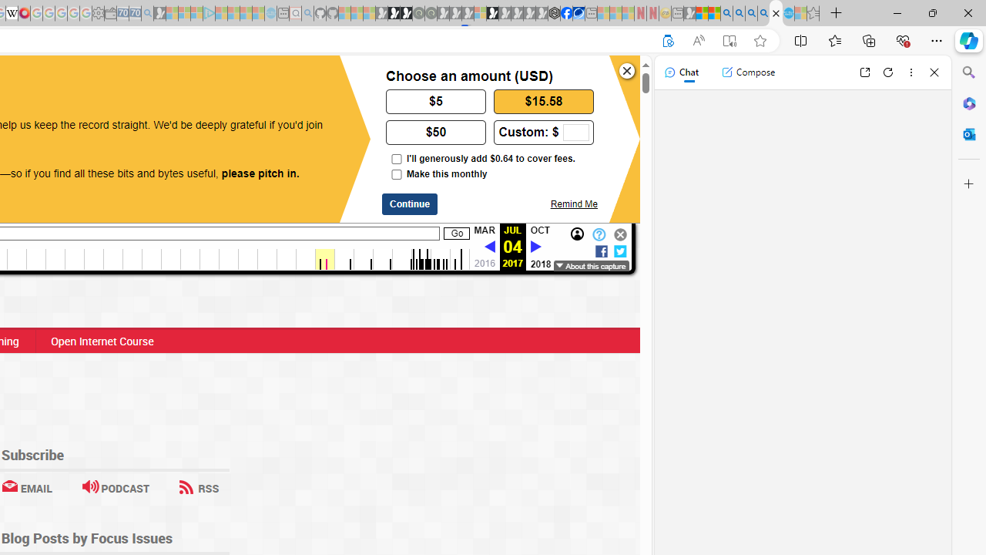 Image resolution: width=986 pixels, height=555 pixels. Describe the element at coordinates (627, 71) in the screenshot. I see `Close banner` at that location.